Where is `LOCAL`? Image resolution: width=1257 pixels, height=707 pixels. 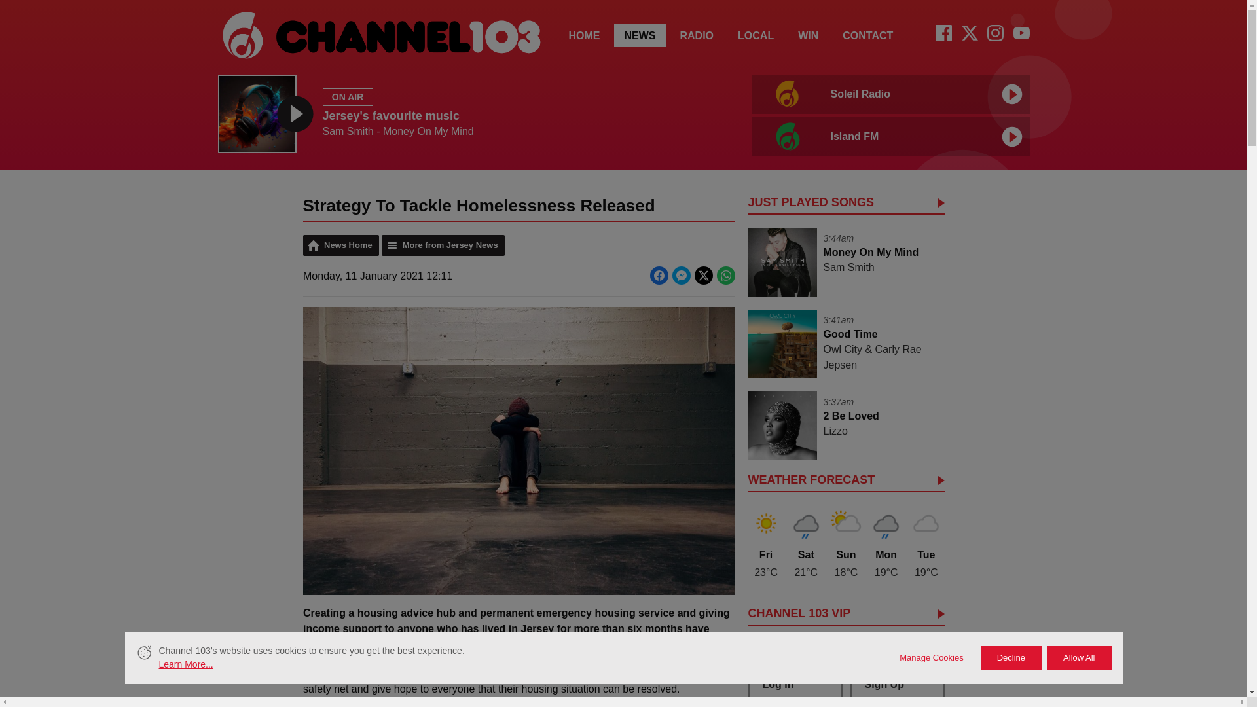
LOCAL is located at coordinates (887, 114).